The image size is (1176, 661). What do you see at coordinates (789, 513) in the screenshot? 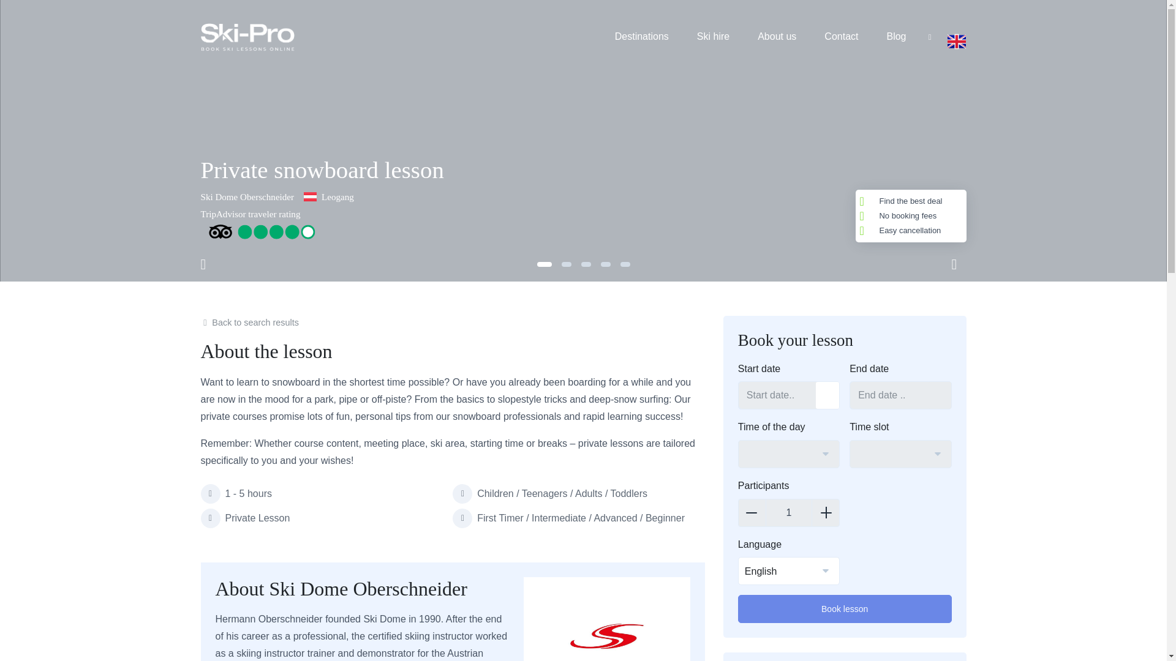
I see `1` at bounding box center [789, 513].